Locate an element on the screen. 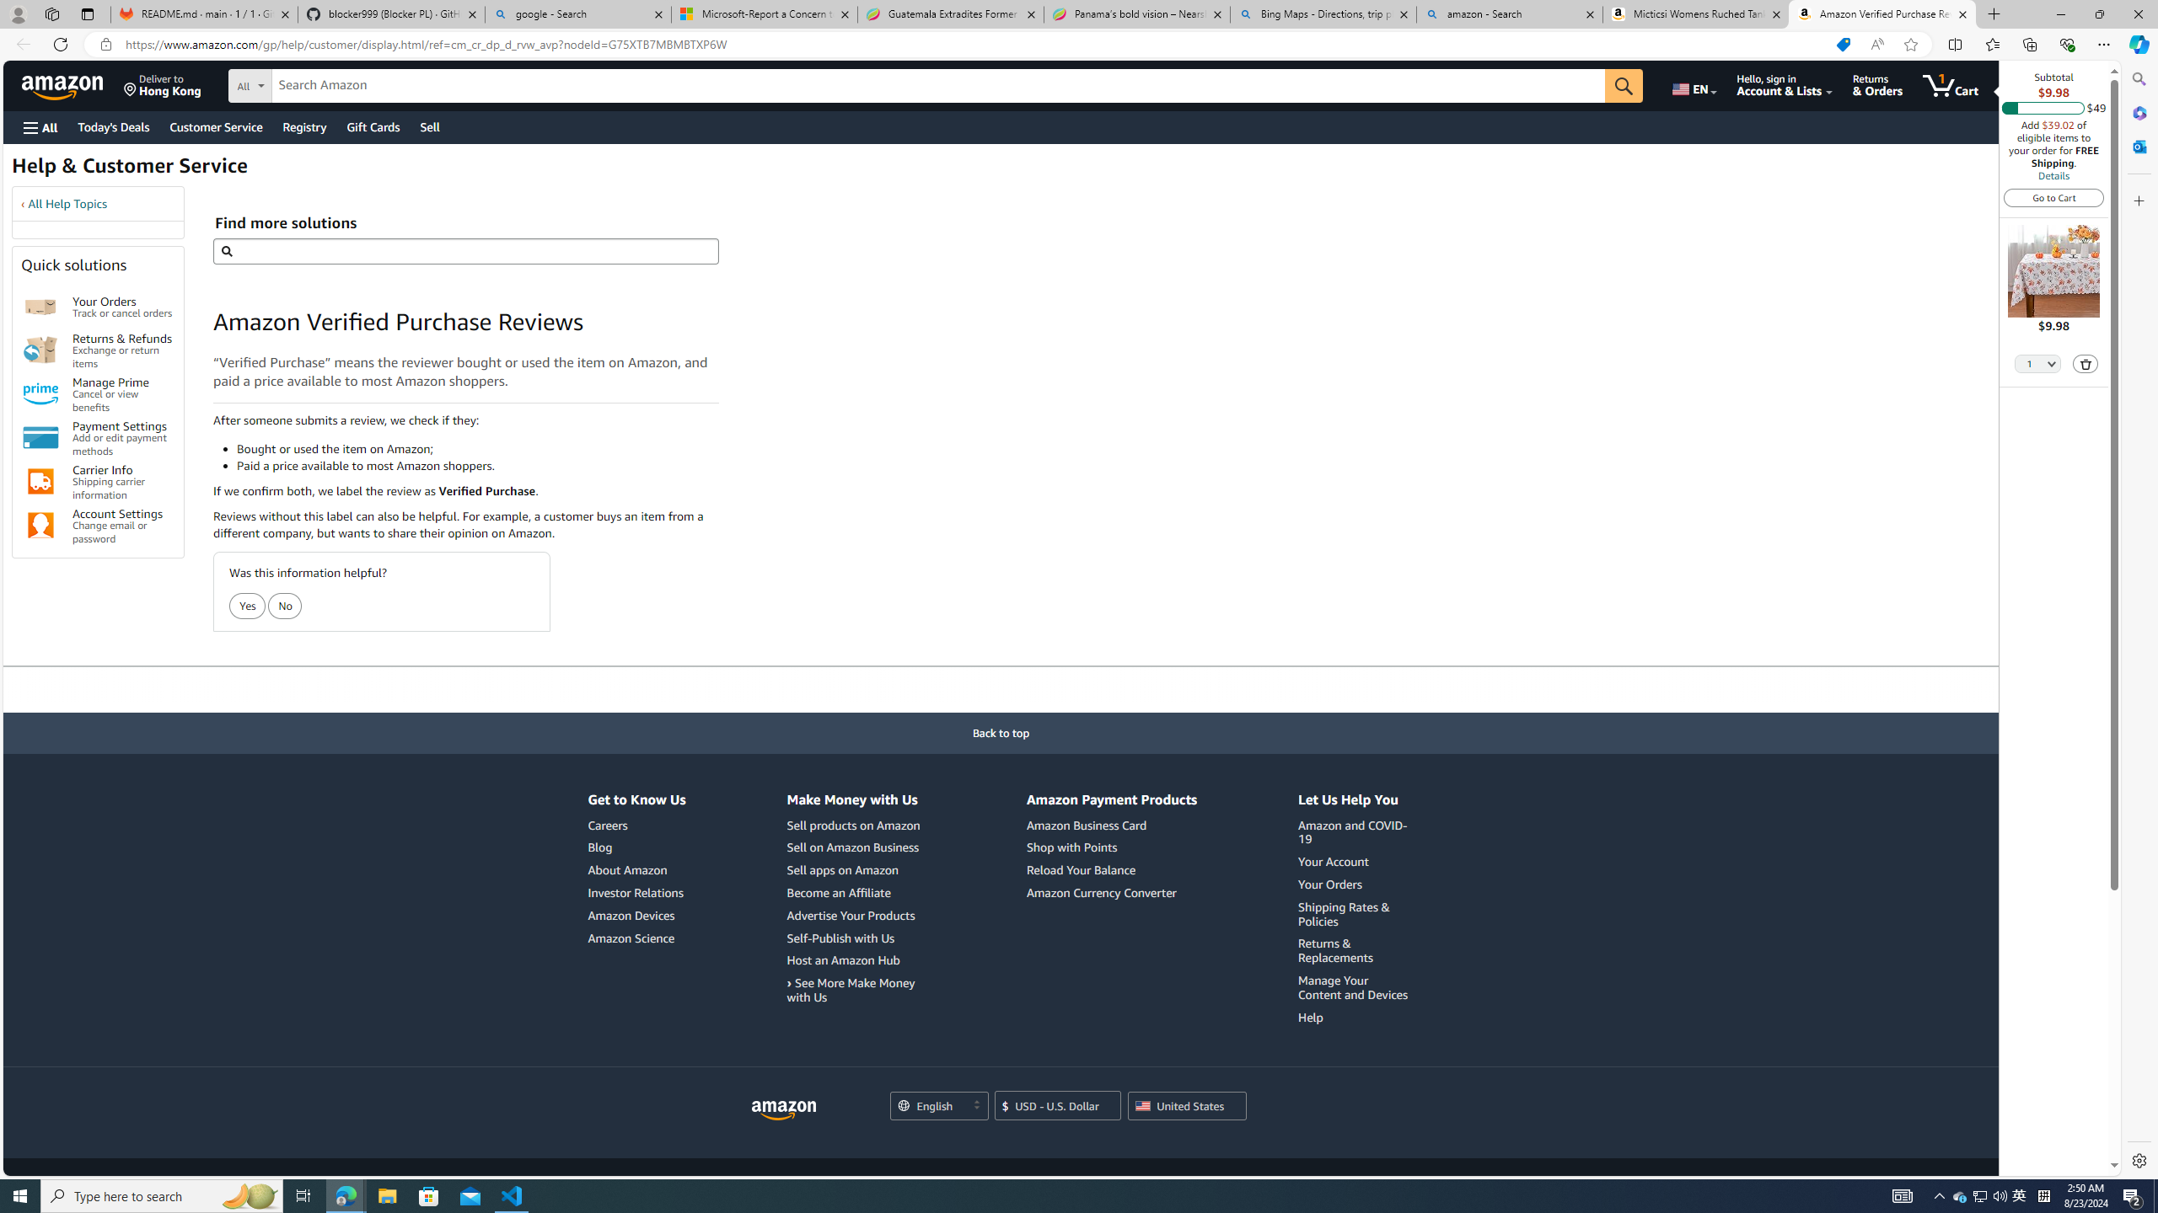 The height and width of the screenshot is (1213, 2158). Go to Cart is located at coordinates (2054, 197).